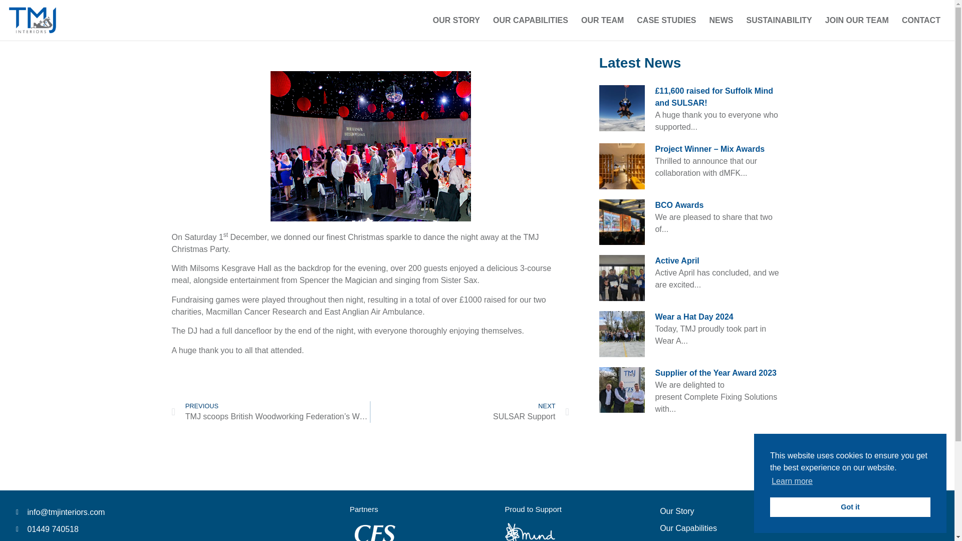 The image size is (962, 541). I want to click on CONTACT, so click(921, 20).